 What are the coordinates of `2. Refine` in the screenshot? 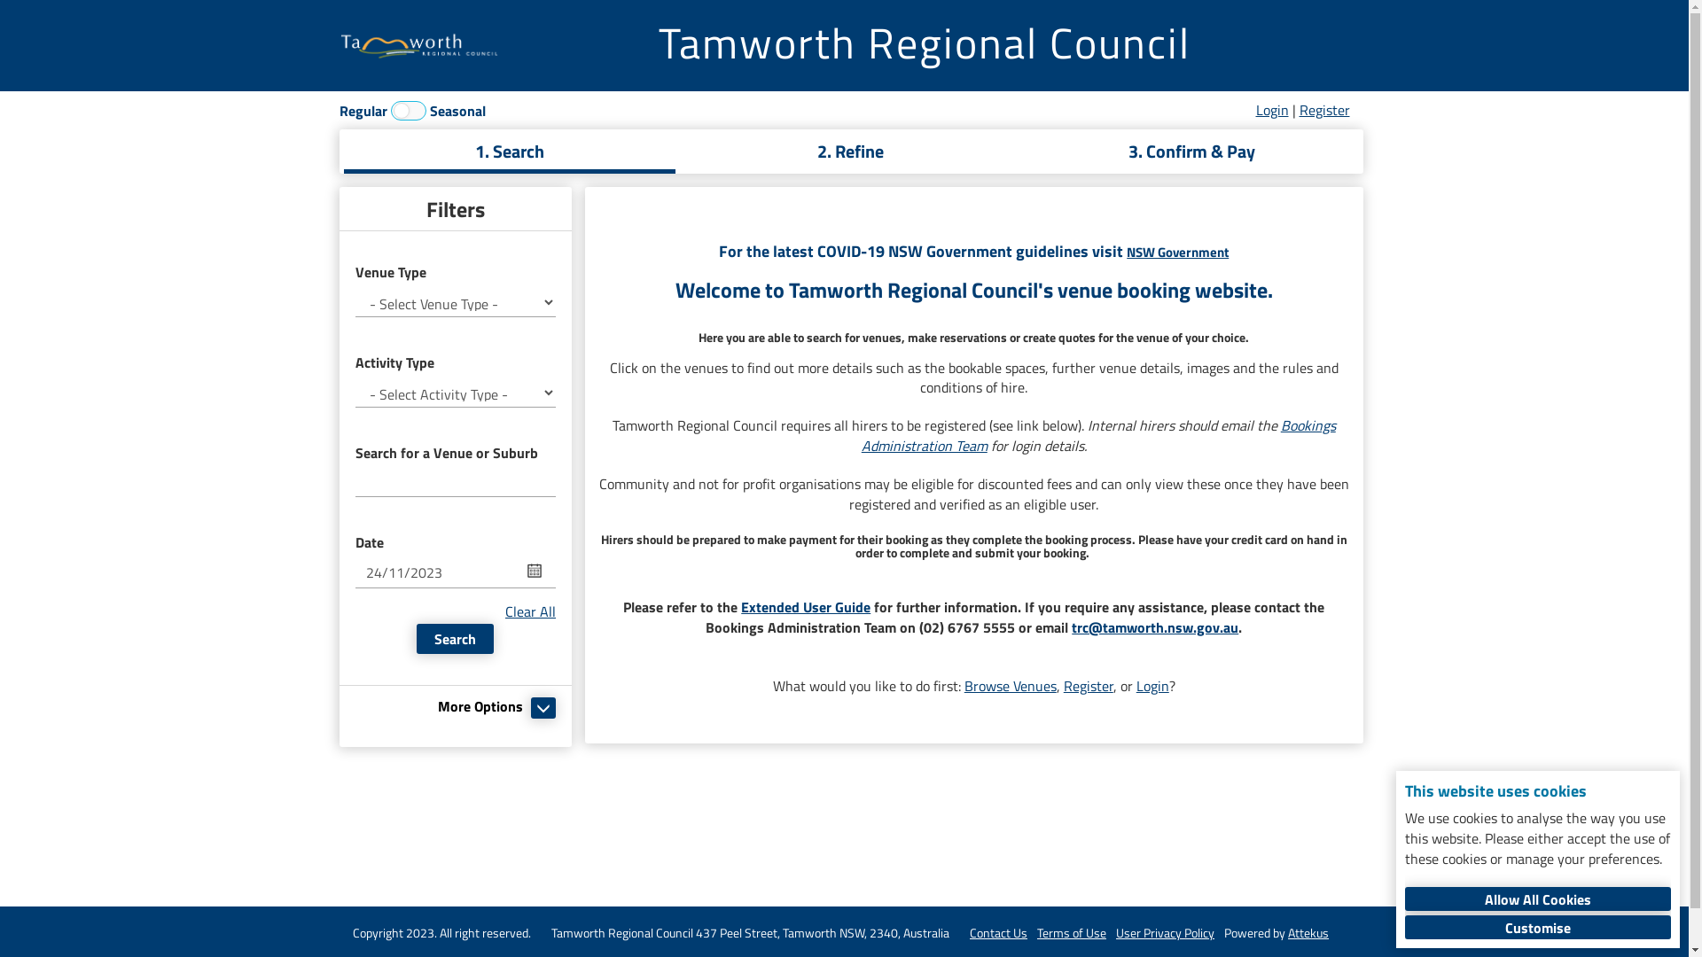 It's located at (851, 152).